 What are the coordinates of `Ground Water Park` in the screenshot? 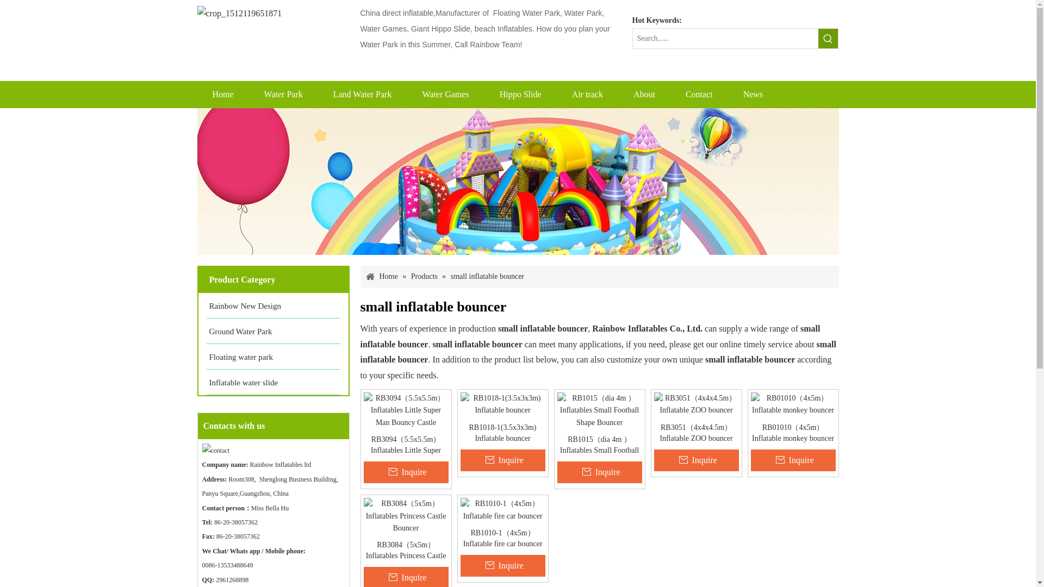 It's located at (273, 331).